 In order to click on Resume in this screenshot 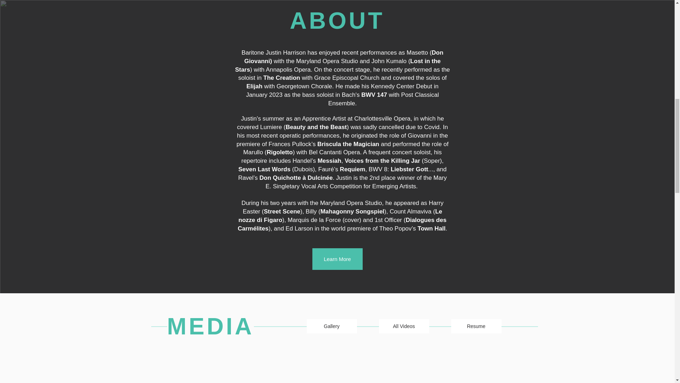, I will do `click(476, 326)`.